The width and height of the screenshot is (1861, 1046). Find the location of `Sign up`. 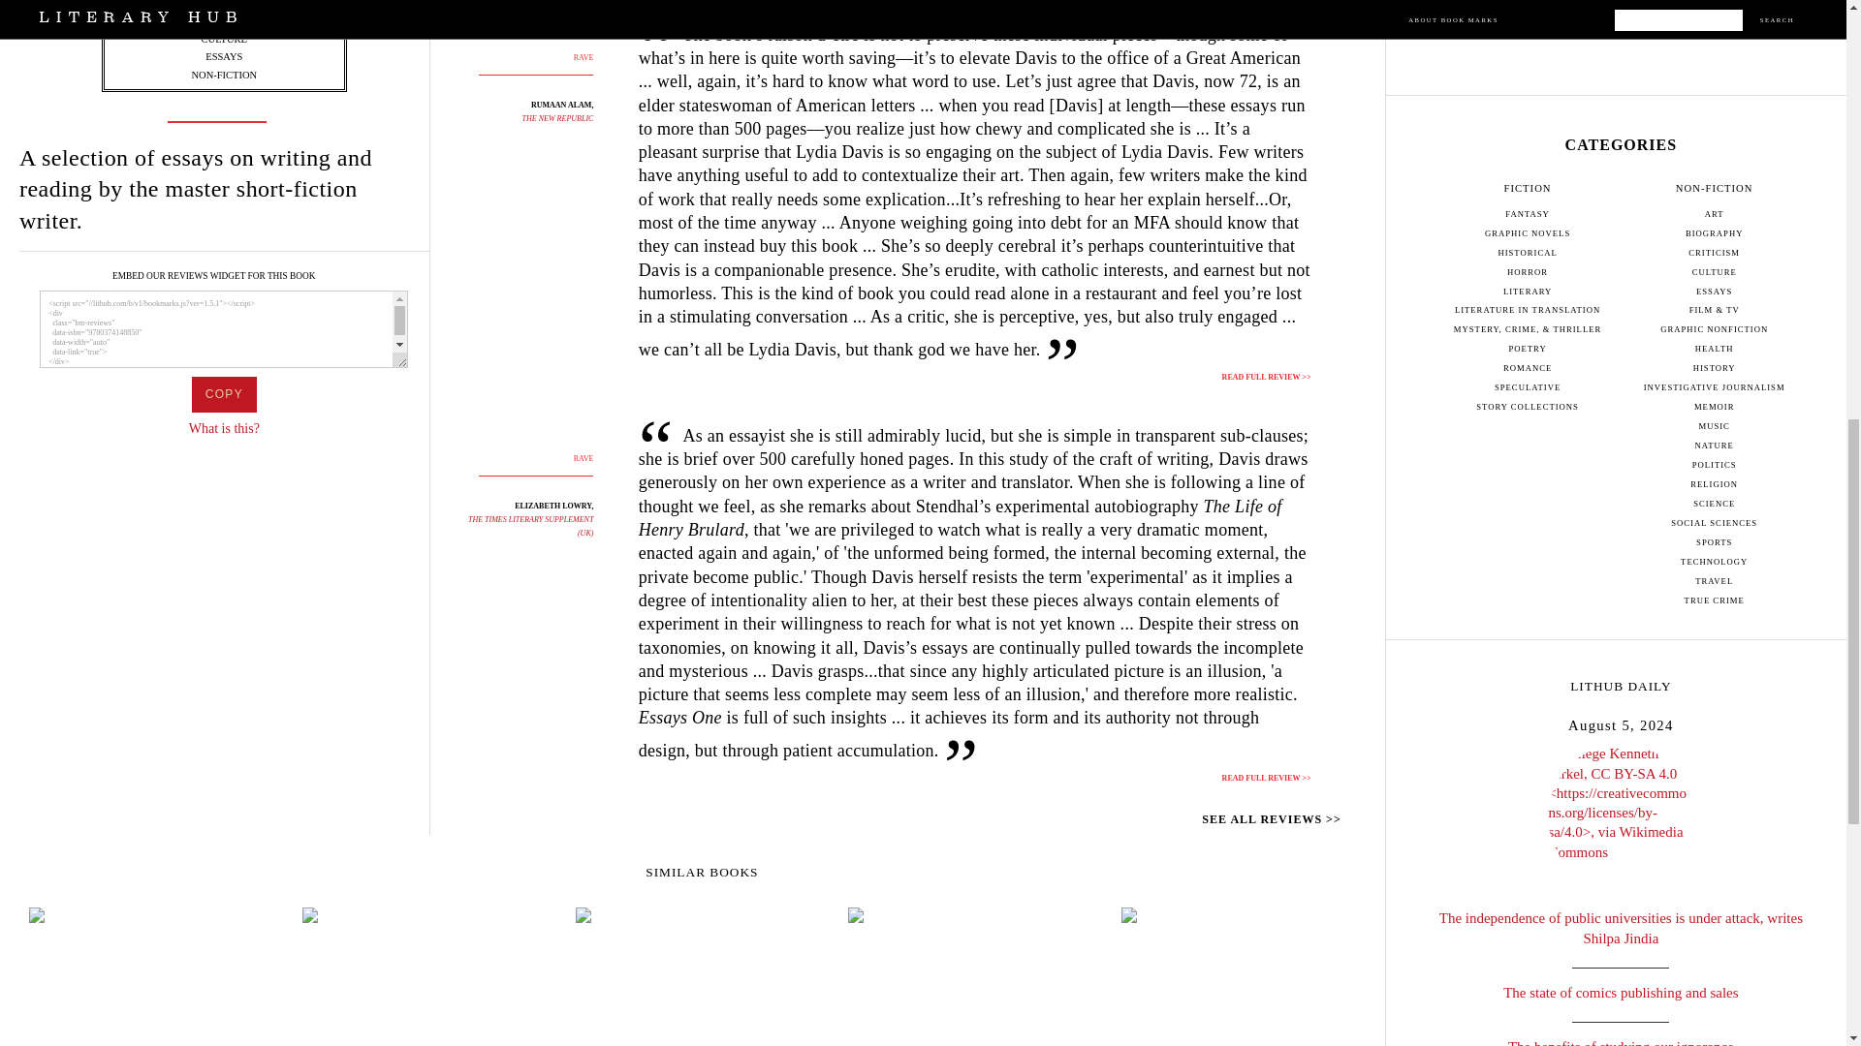

Sign up is located at coordinates (1621, 6).